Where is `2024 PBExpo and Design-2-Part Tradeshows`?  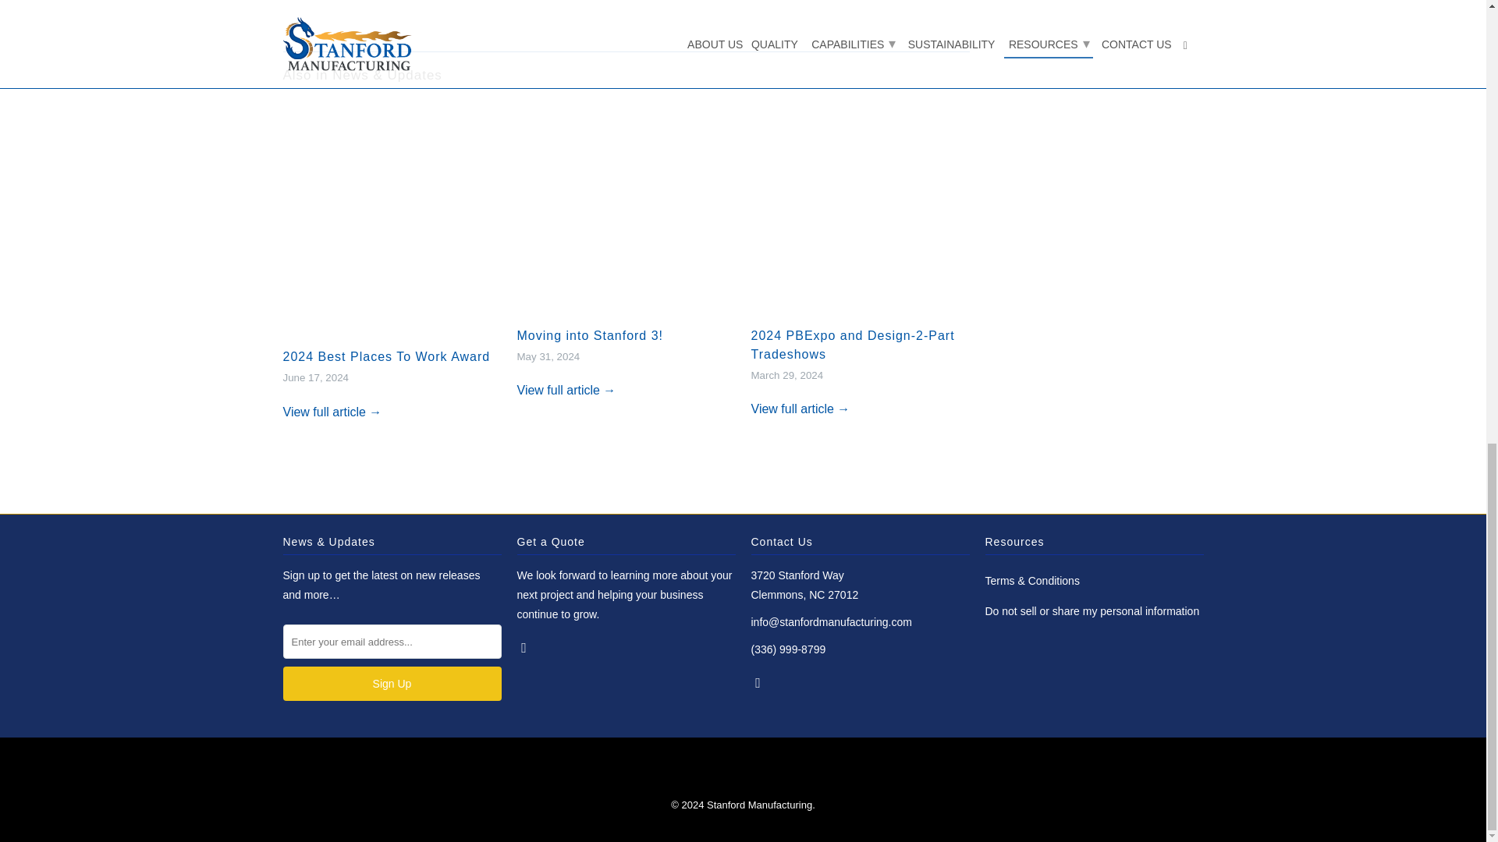
2024 PBExpo and Design-2-Part Tradeshows is located at coordinates (852, 345).